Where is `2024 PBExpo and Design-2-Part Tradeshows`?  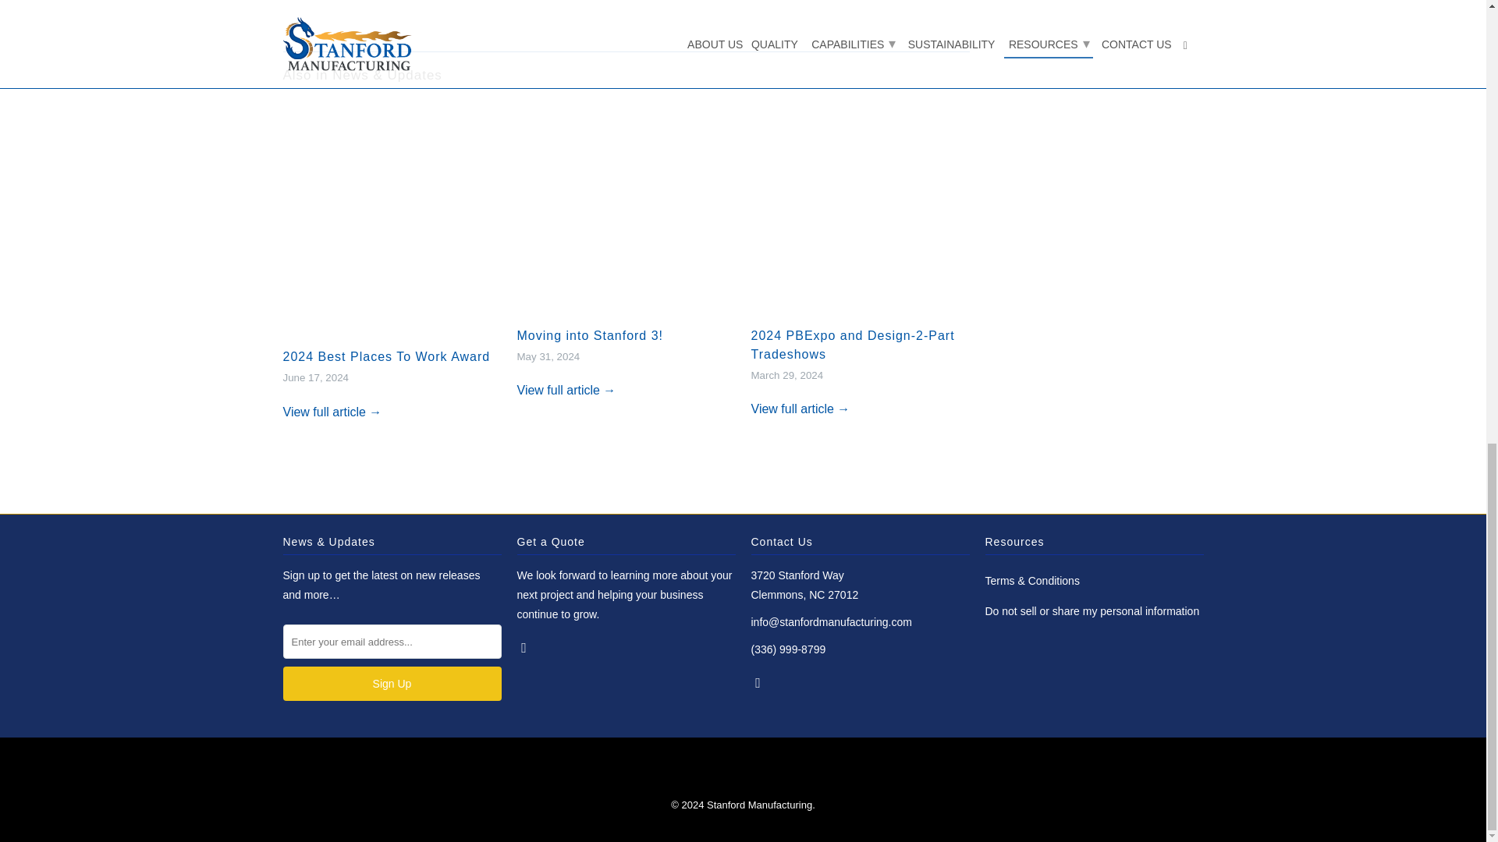
2024 PBExpo and Design-2-Part Tradeshows is located at coordinates (852, 345).